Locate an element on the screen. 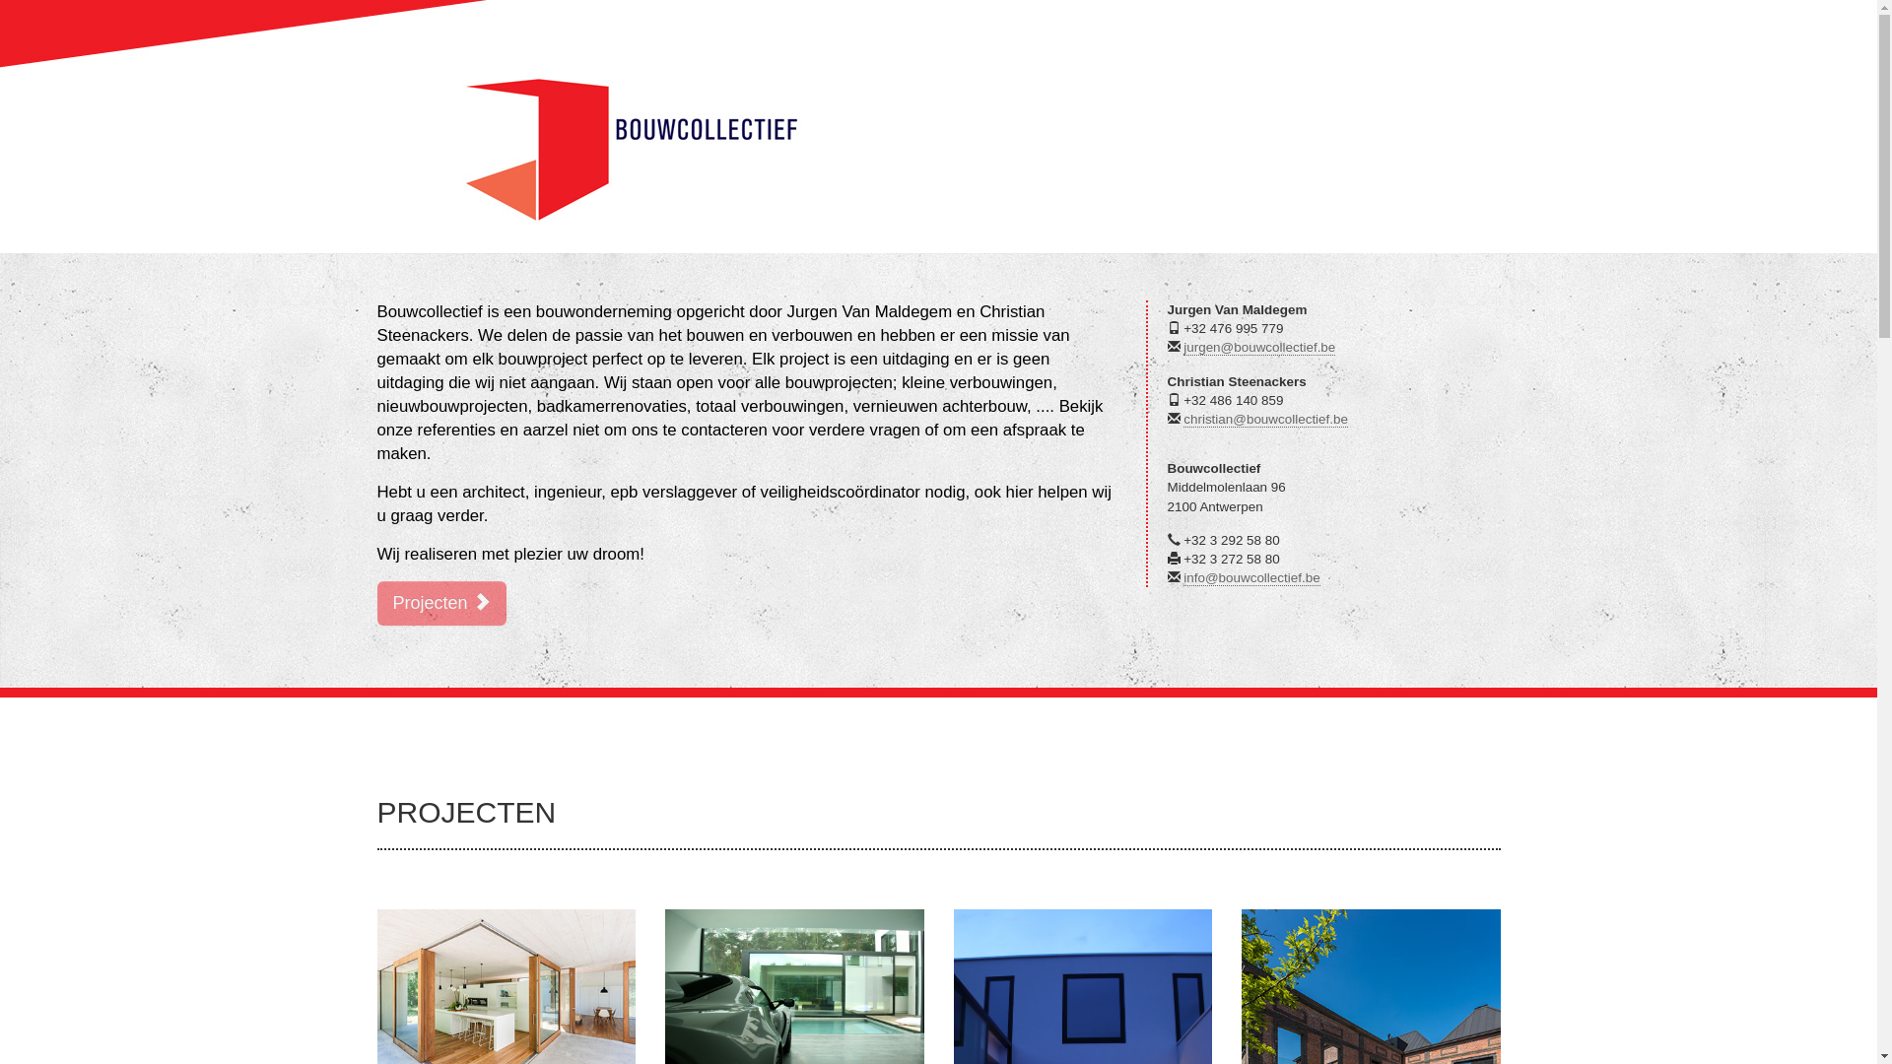  jurgen@bouwcollectief.be is located at coordinates (1259, 348).